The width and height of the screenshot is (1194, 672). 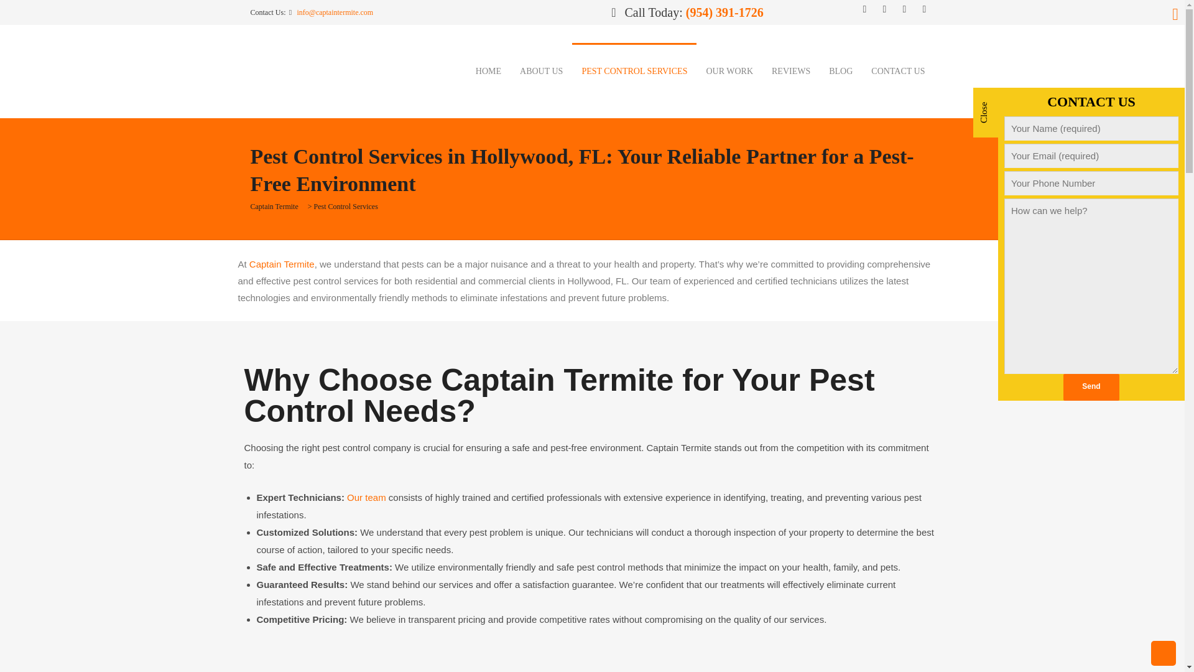 What do you see at coordinates (904, 9) in the screenshot?
I see `Yelp` at bounding box center [904, 9].